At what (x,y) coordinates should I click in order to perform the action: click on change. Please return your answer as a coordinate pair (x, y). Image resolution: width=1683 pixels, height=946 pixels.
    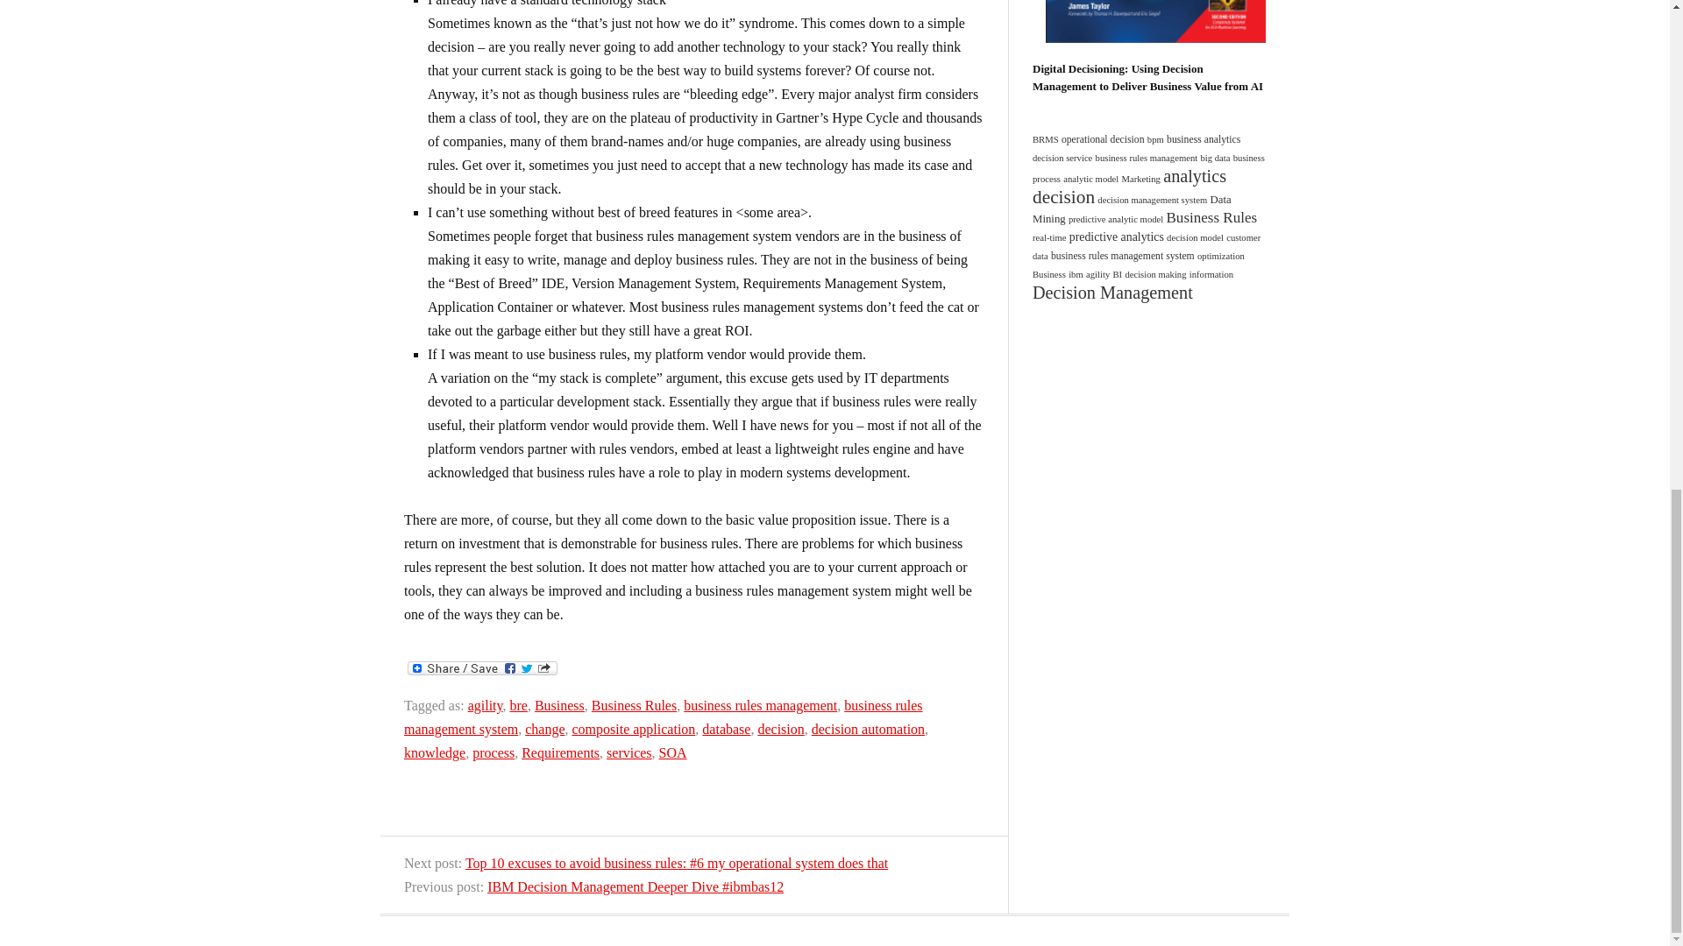
    Looking at the image, I should click on (544, 729).